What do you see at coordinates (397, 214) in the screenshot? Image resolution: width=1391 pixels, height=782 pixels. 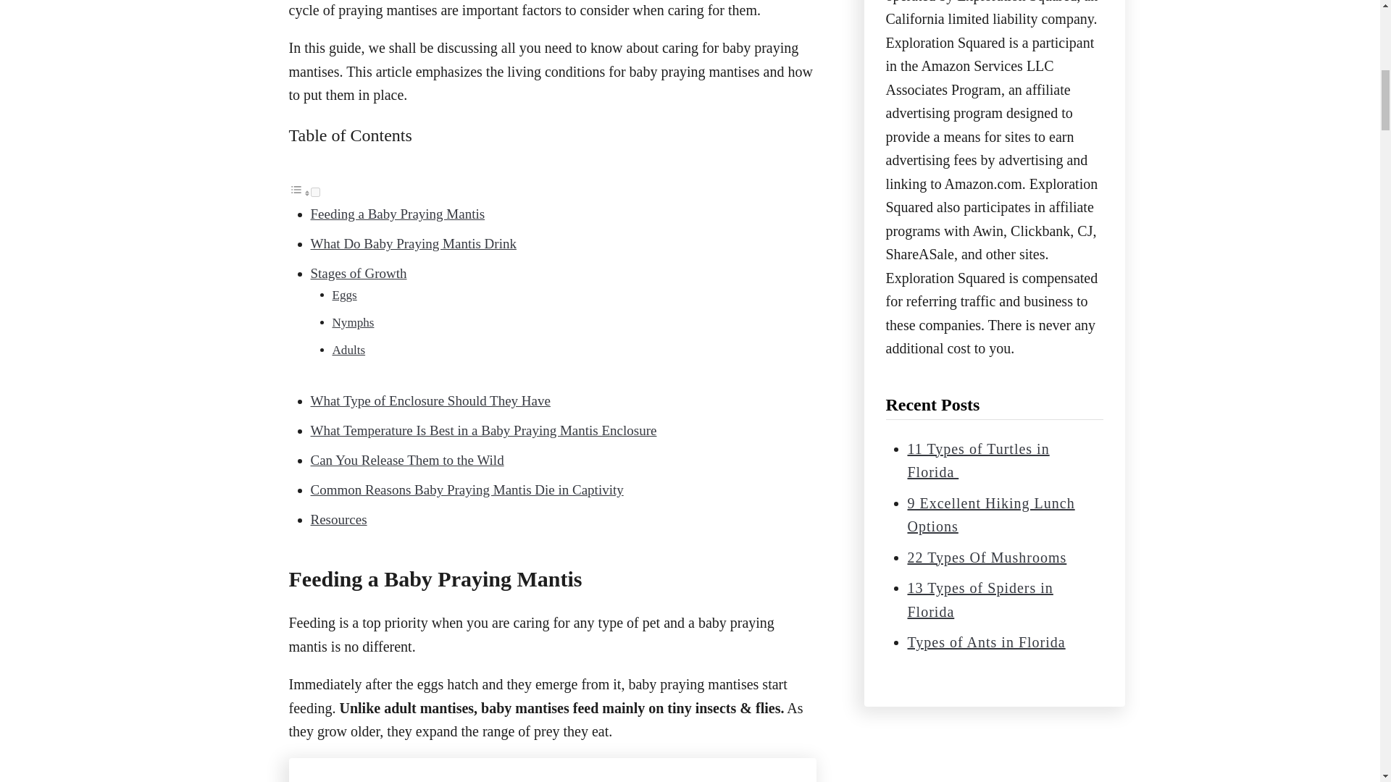 I see `Feeding a Baby Praying Mantis` at bounding box center [397, 214].